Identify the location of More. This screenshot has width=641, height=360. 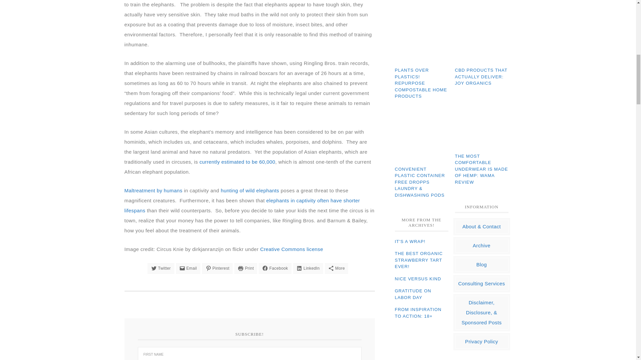
(337, 268).